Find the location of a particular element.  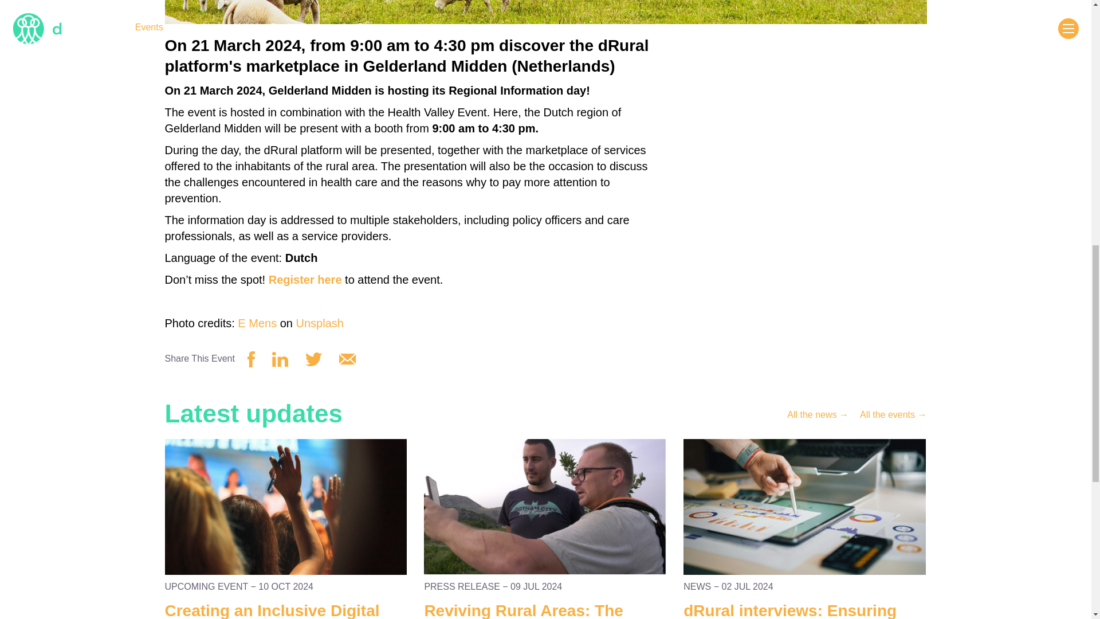

email is located at coordinates (347, 361).